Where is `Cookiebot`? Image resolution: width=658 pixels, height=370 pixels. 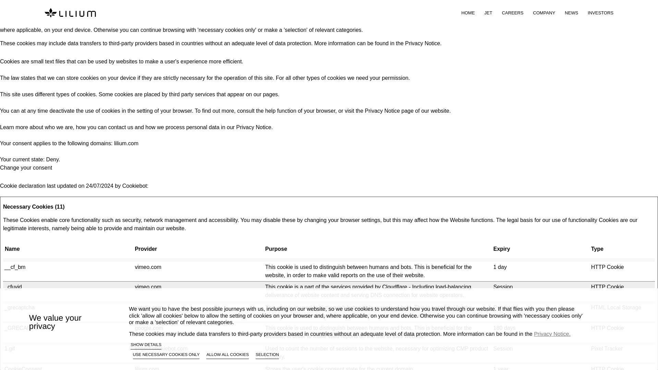
Cookiebot is located at coordinates (134, 186).